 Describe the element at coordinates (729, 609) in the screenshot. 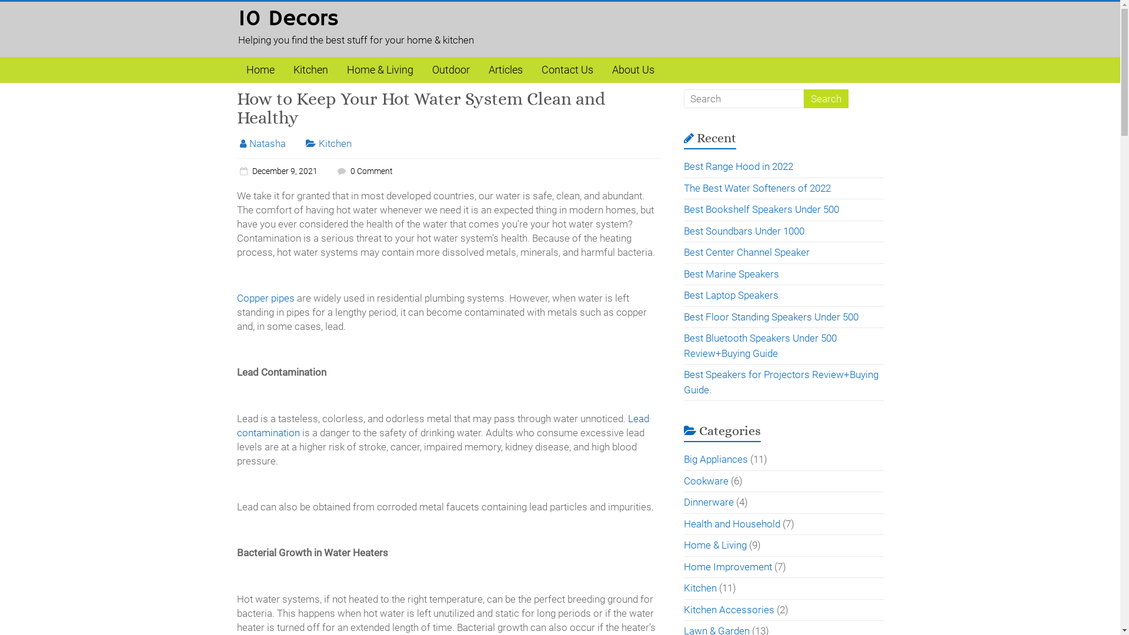

I see `Kitchen Accessories` at that location.